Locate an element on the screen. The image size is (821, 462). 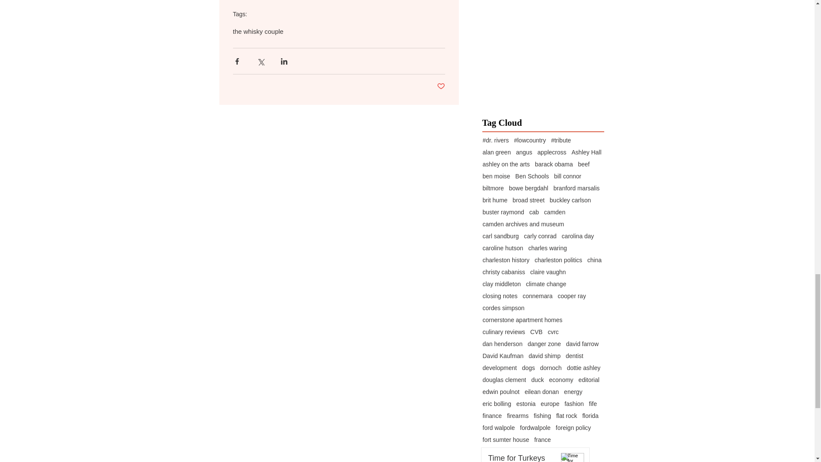
biltmore is located at coordinates (493, 188).